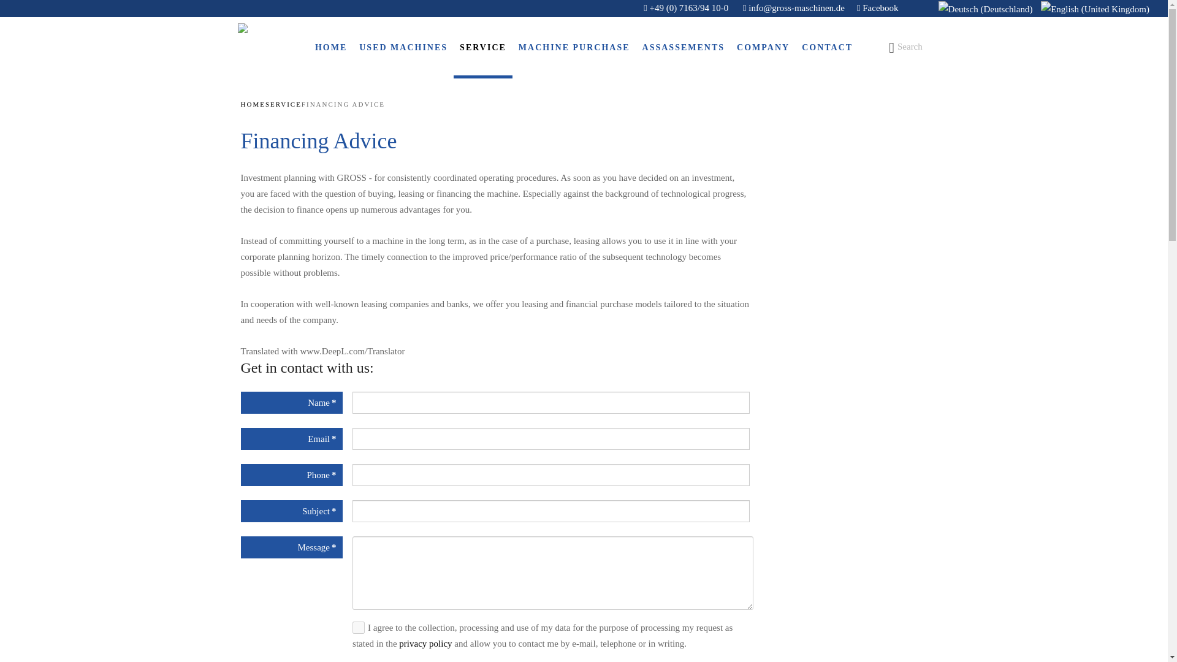 The width and height of the screenshot is (1177, 662). I want to click on USED MACHINES, so click(403, 48).